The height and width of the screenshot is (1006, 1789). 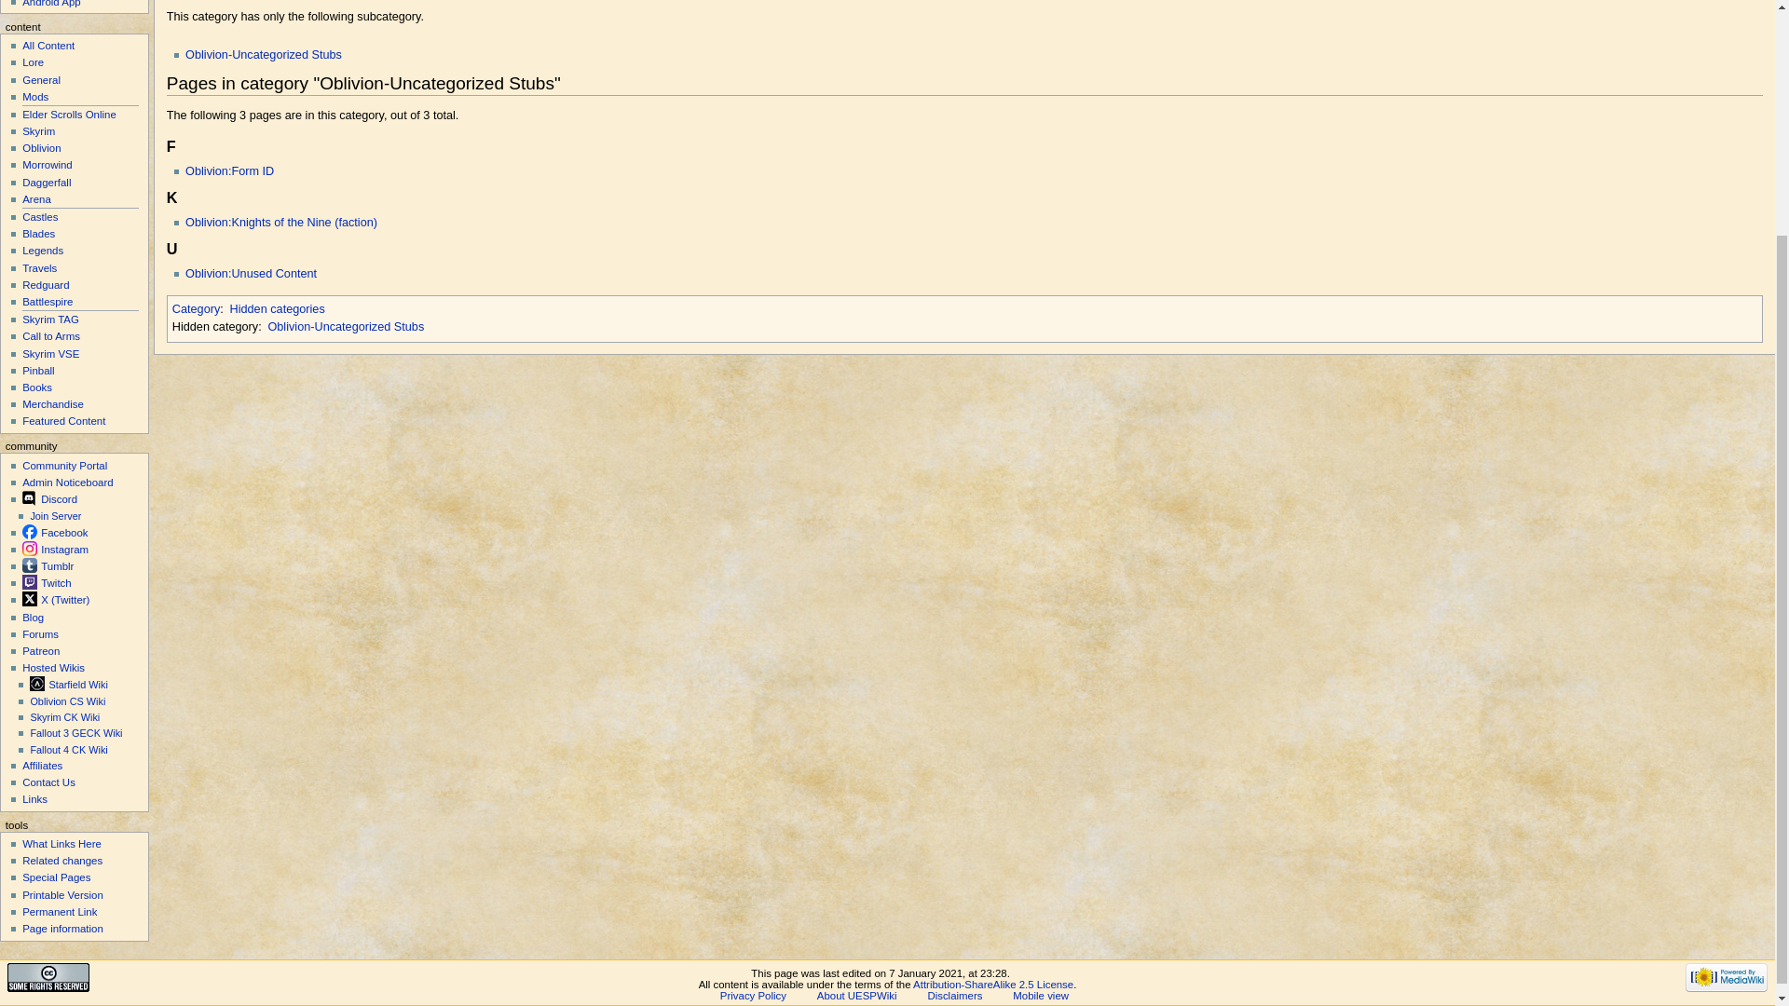 I want to click on Special:Categories, so click(x=196, y=309).